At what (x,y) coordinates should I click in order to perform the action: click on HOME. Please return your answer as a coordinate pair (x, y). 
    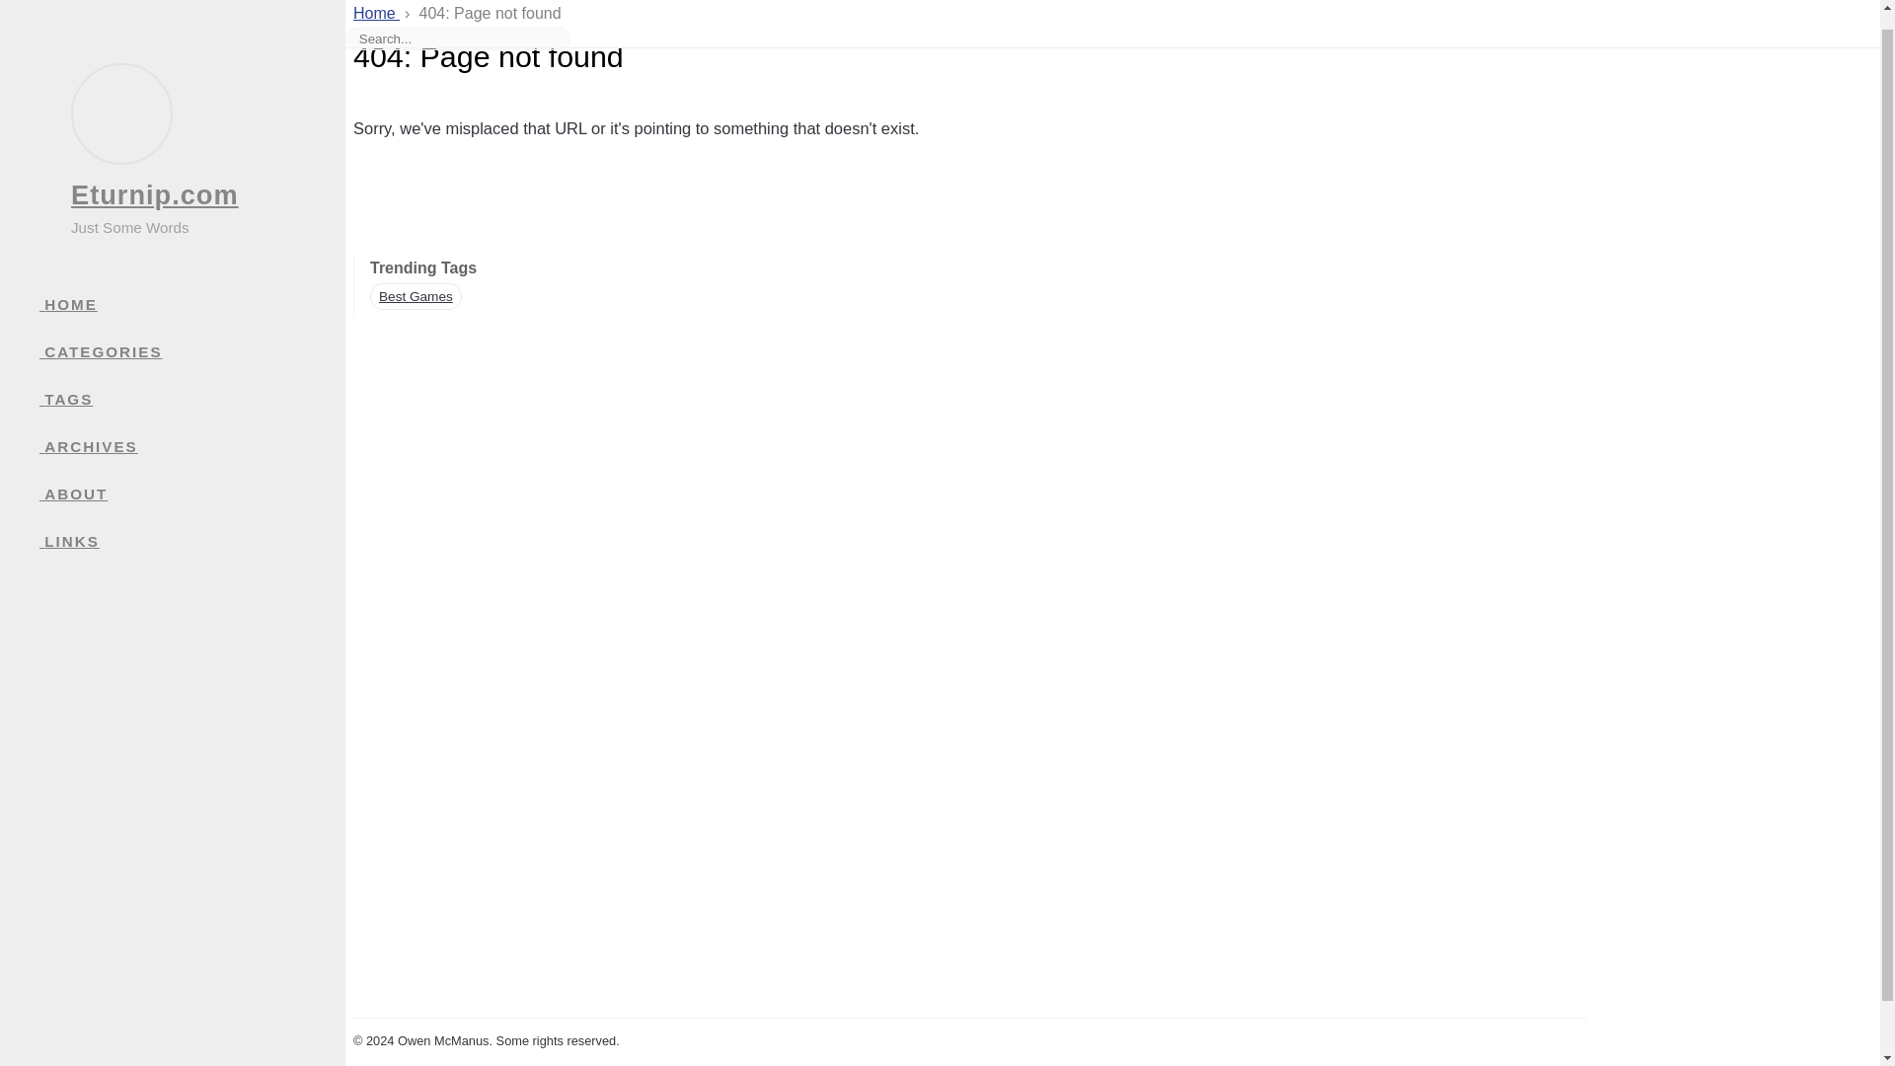
    Looking at the image, I should click on (191, 288).